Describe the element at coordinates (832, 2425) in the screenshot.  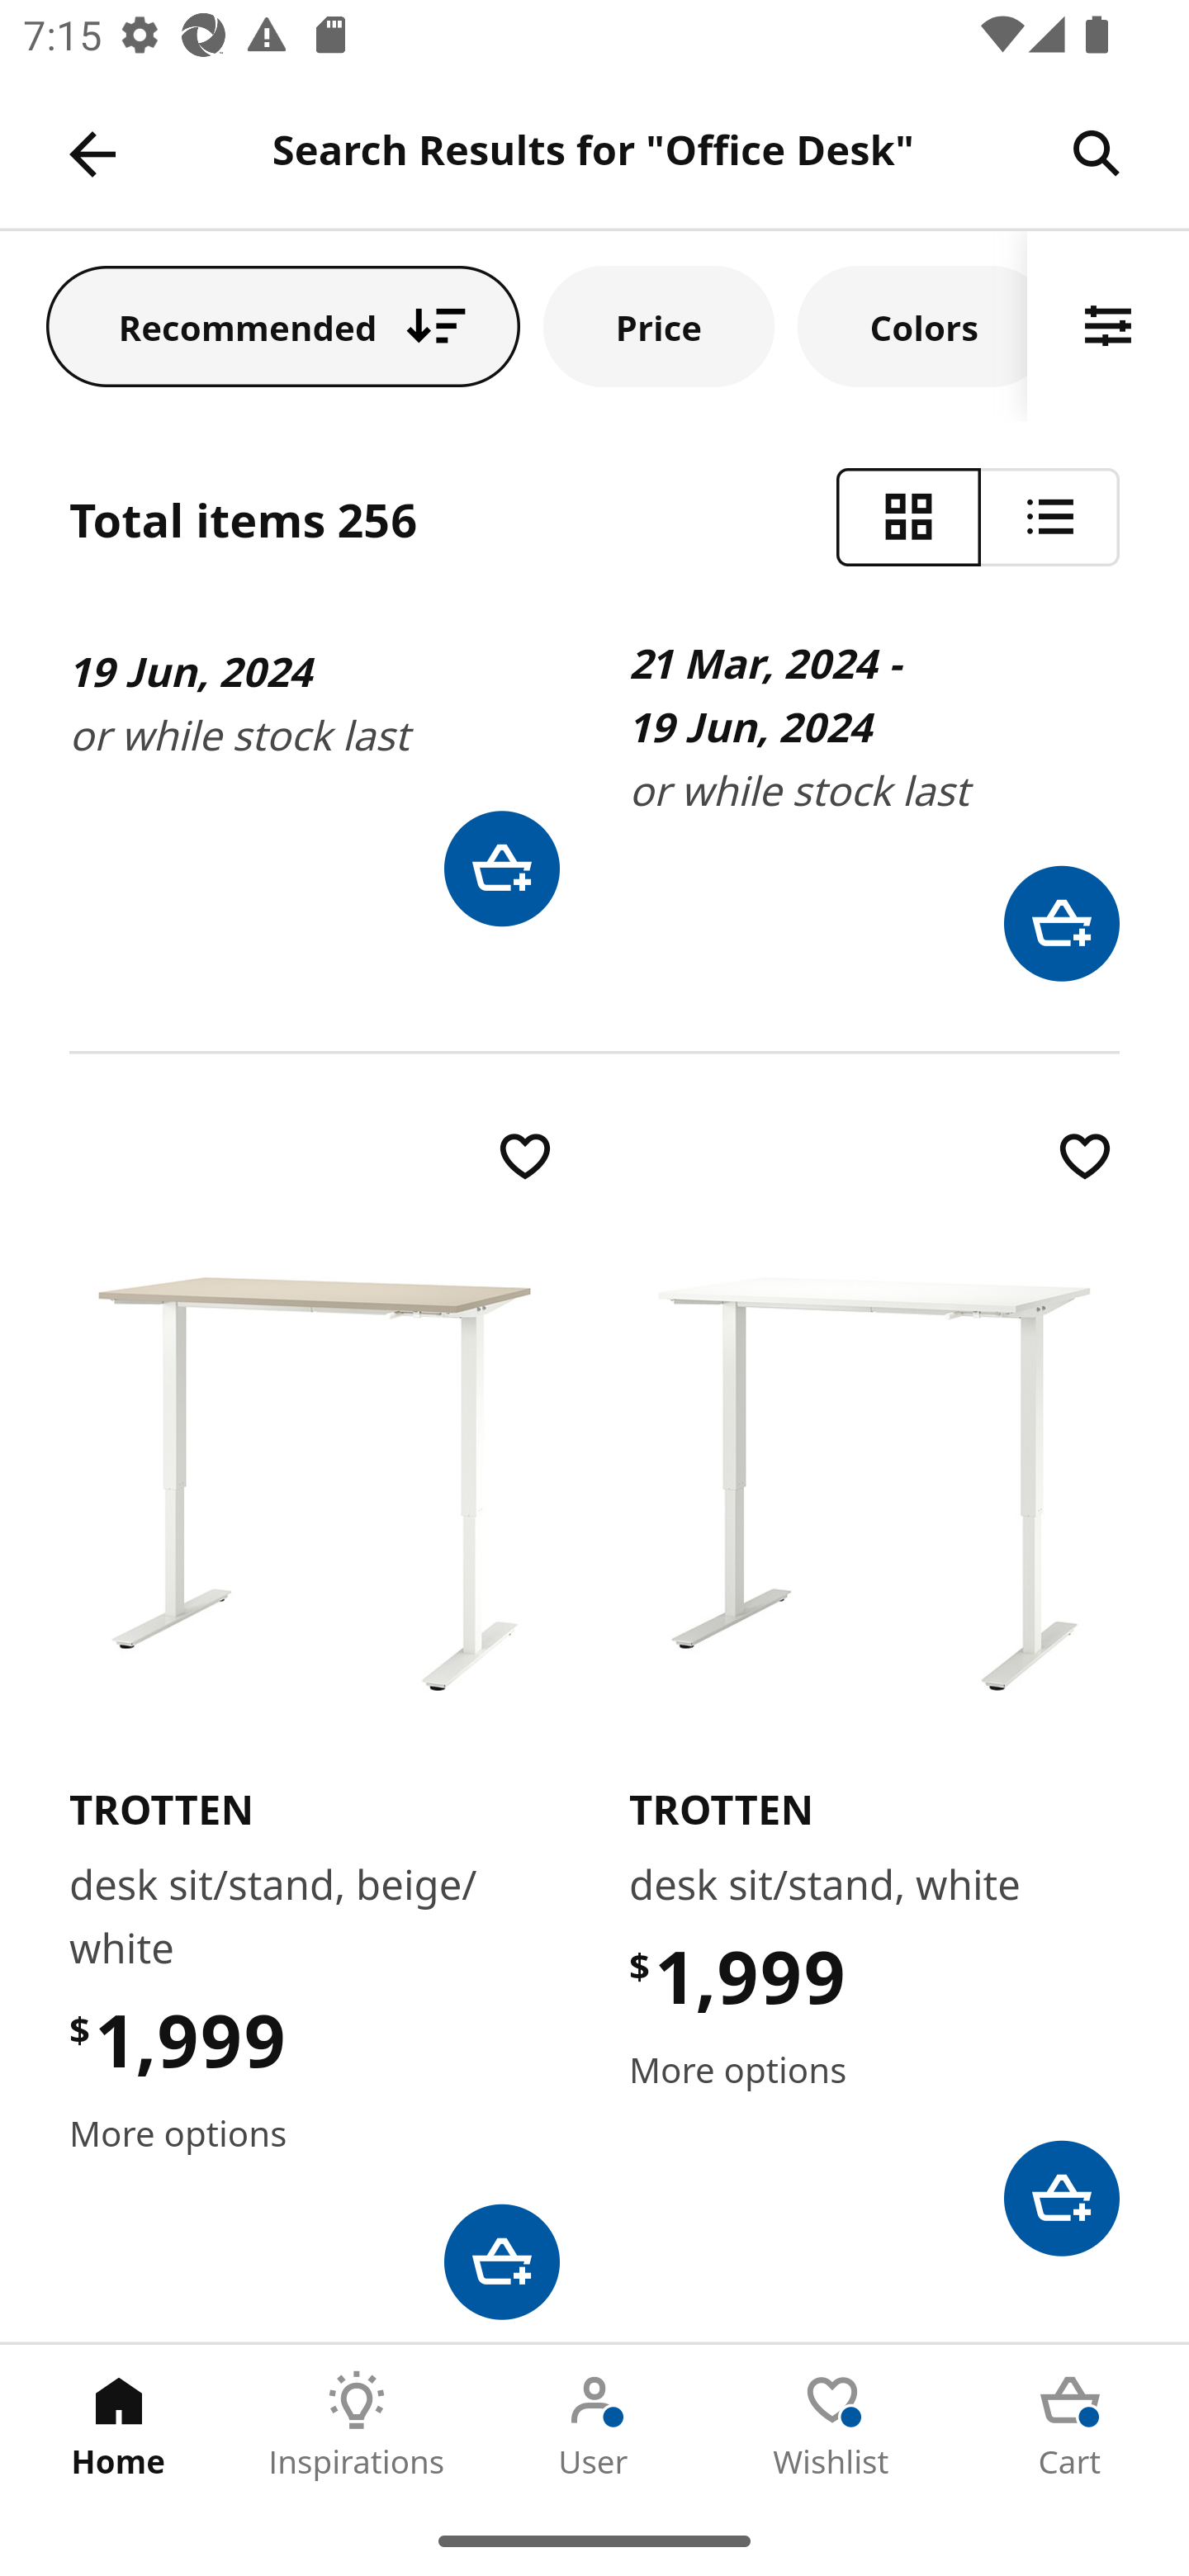
I see `Wishlist
Tab 4 of 5` at that location.